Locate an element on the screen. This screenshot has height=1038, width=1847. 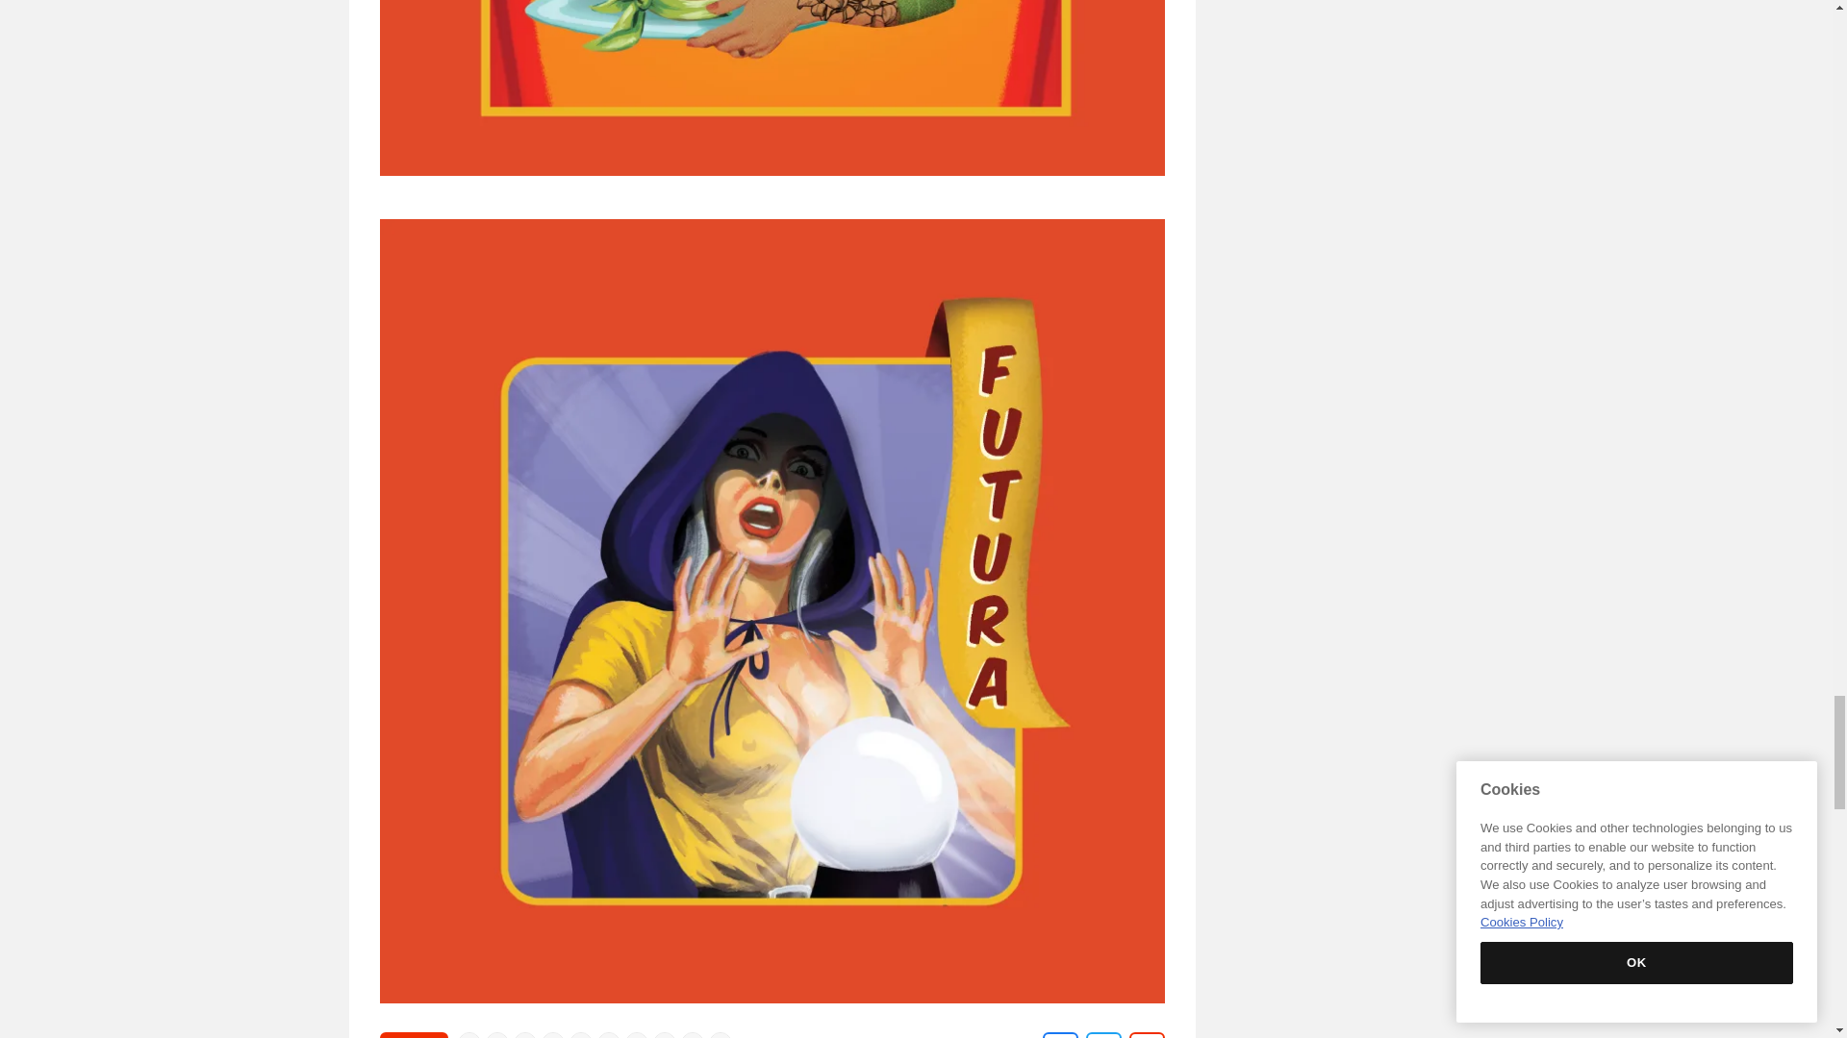
Ariel Fajardo is located at coordinates (581, 1035).